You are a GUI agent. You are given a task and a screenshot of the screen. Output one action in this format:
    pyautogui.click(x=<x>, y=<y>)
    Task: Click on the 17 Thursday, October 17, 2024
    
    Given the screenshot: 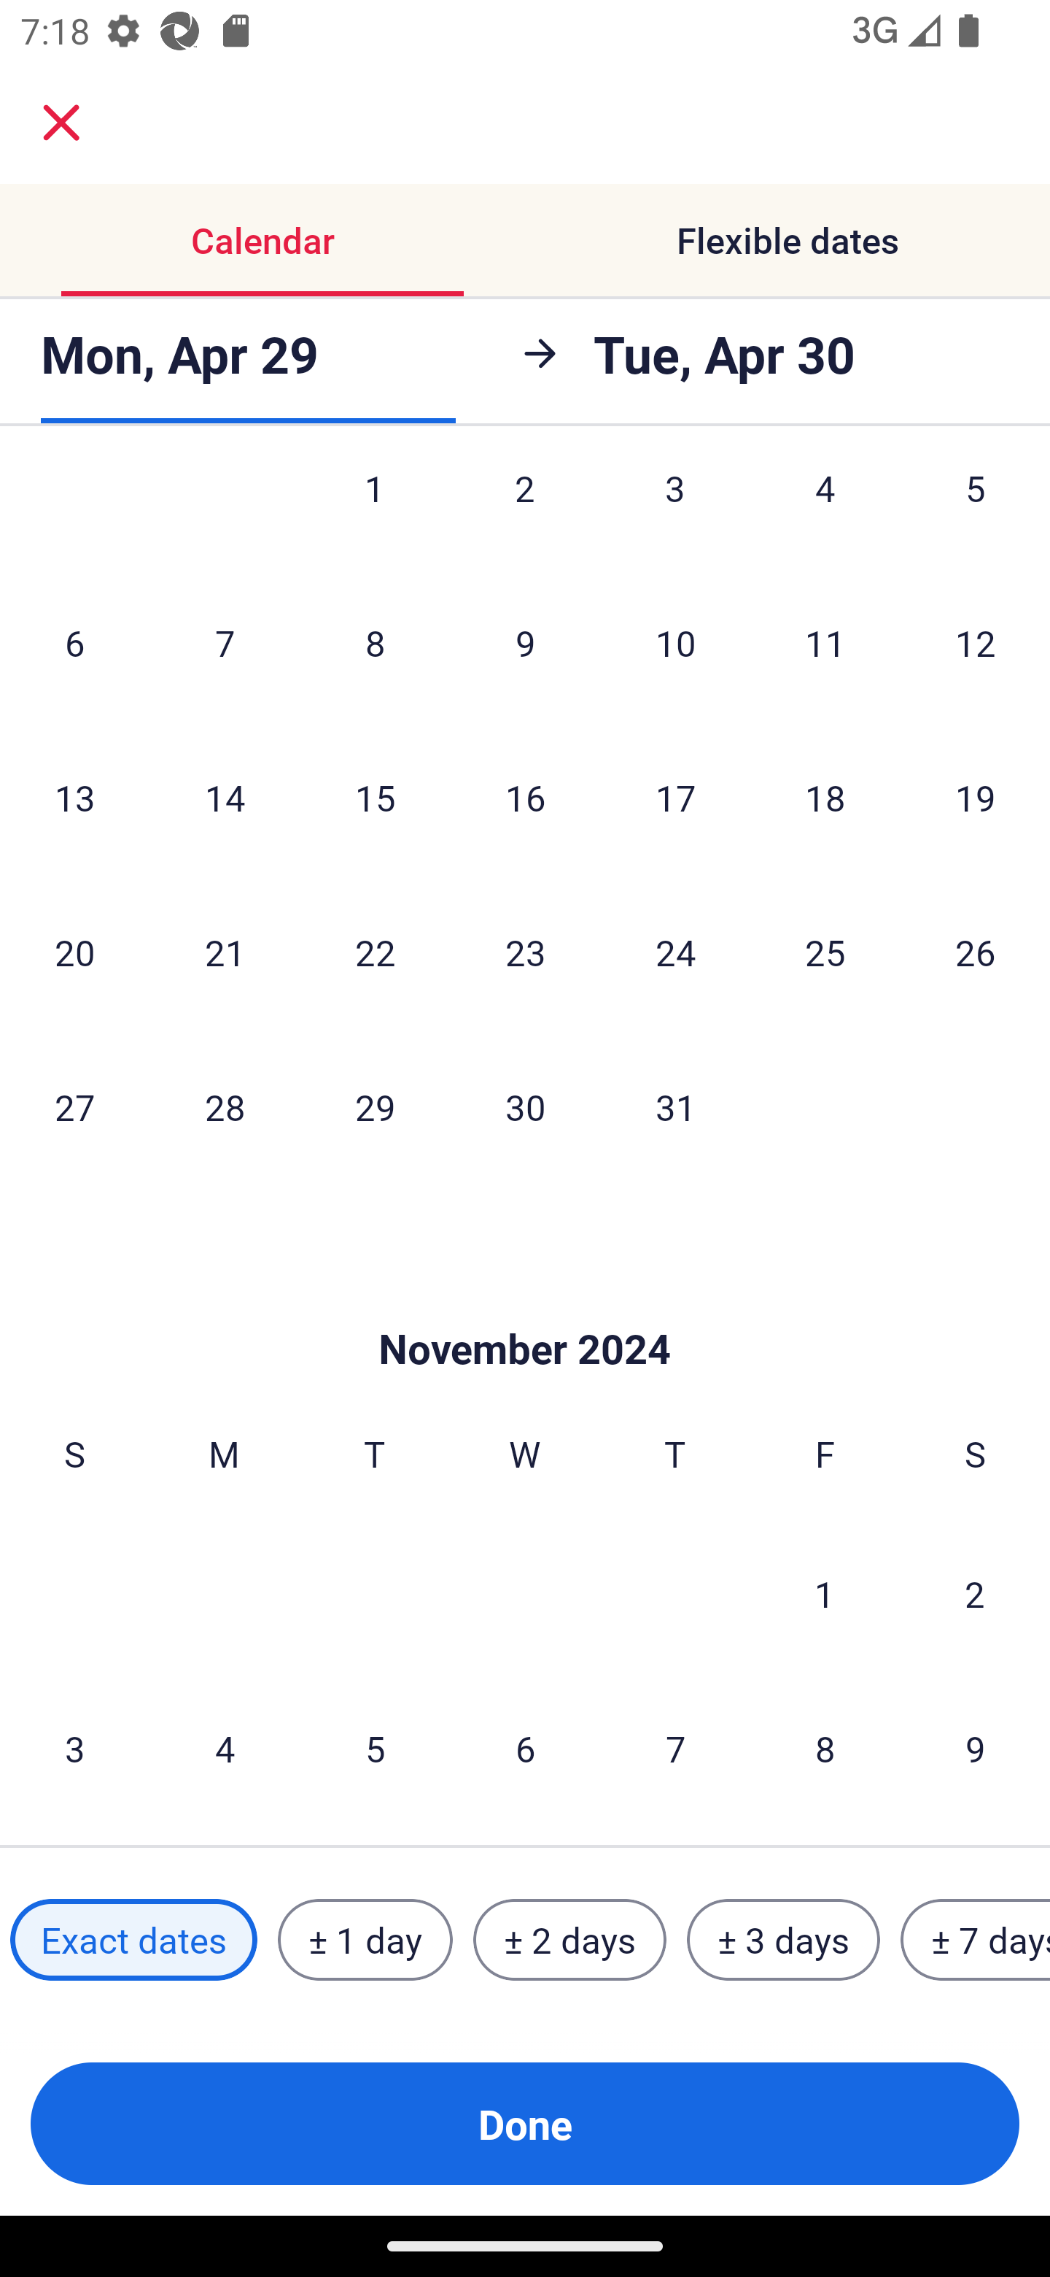 What is the action you would take?
    pyautogui.click(x=675, y=797)
    